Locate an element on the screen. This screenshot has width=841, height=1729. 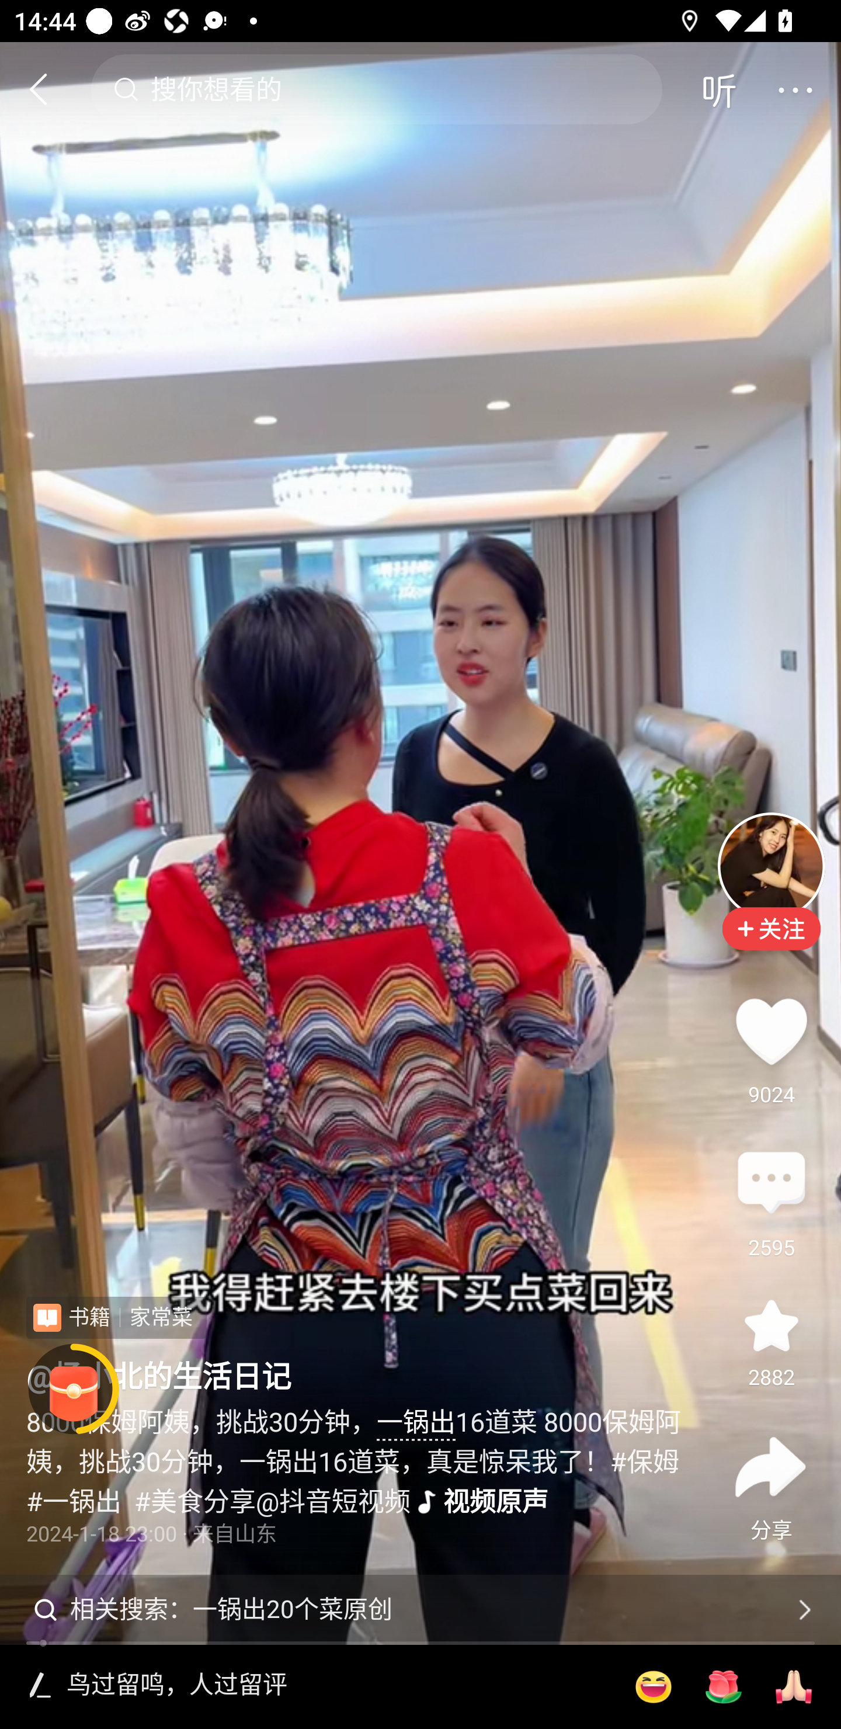
搜你想看的 搜索框，搜你想看的 is located at coordinates (376, 89).